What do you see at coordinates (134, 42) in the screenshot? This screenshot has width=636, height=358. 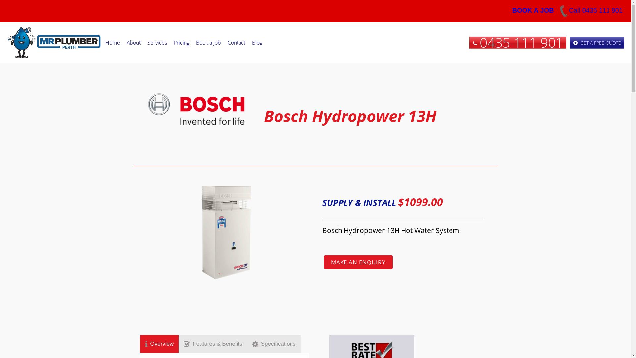 I see `About` at bounding box center [134, 42].